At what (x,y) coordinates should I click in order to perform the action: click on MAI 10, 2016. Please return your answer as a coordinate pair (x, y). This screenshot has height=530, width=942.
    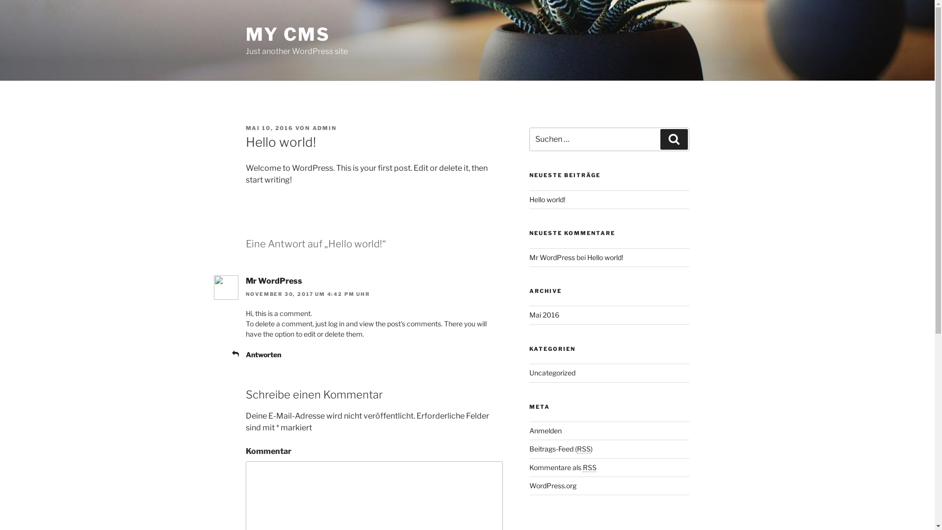
    Looking at the image, I should click on (269, 128).